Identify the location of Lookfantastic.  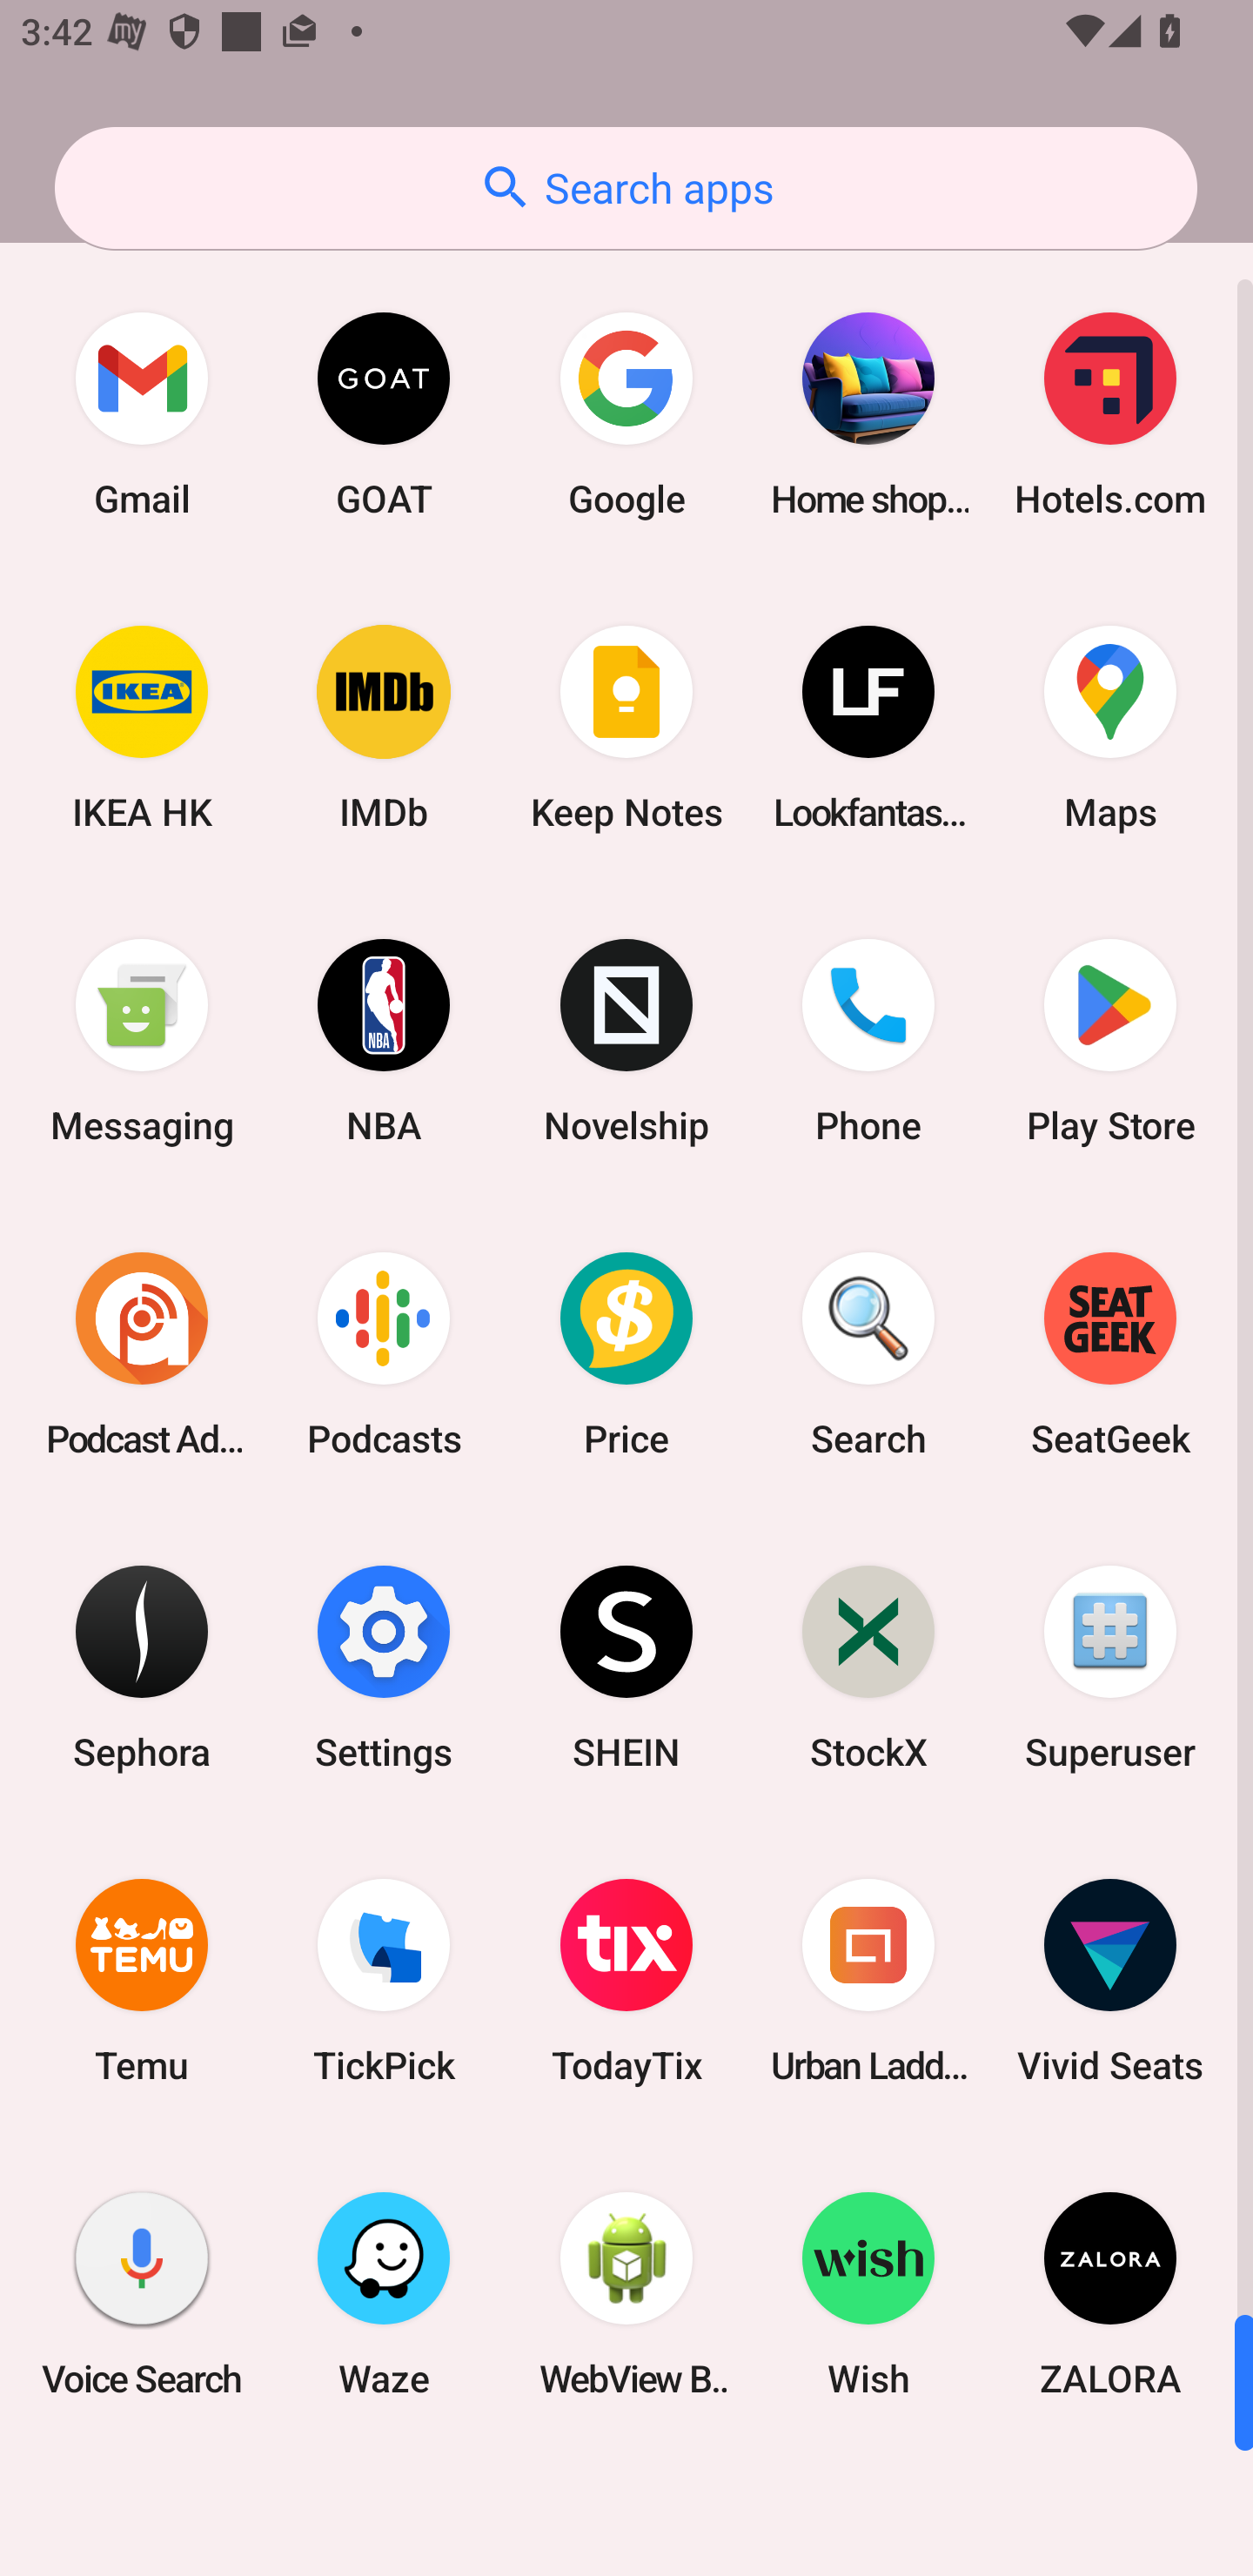
(868, 728).